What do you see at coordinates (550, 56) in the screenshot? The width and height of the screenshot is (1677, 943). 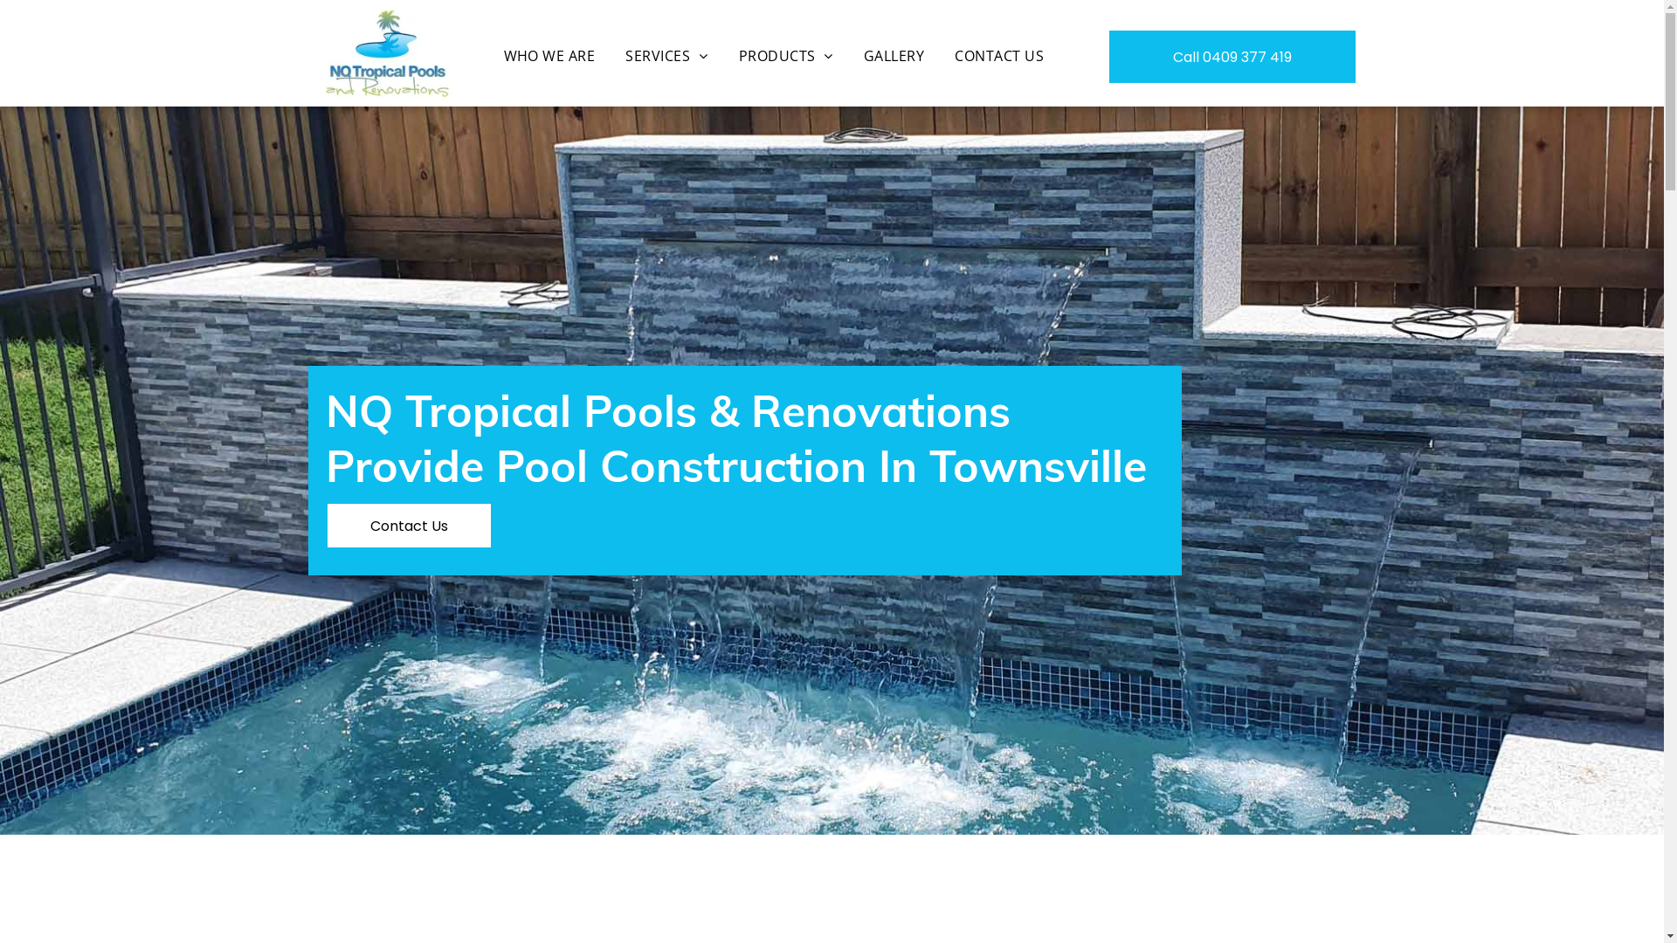 I see `WHO WE ARE` at bounding box center [550, 56].